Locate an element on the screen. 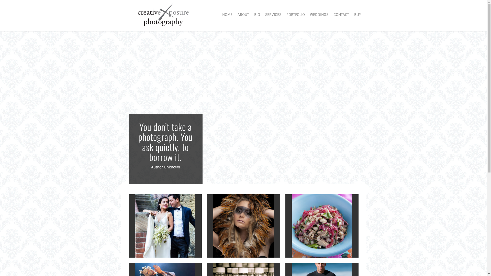 This screenshot has height=276, width=491. BUY is located at coordinates (358, 15).